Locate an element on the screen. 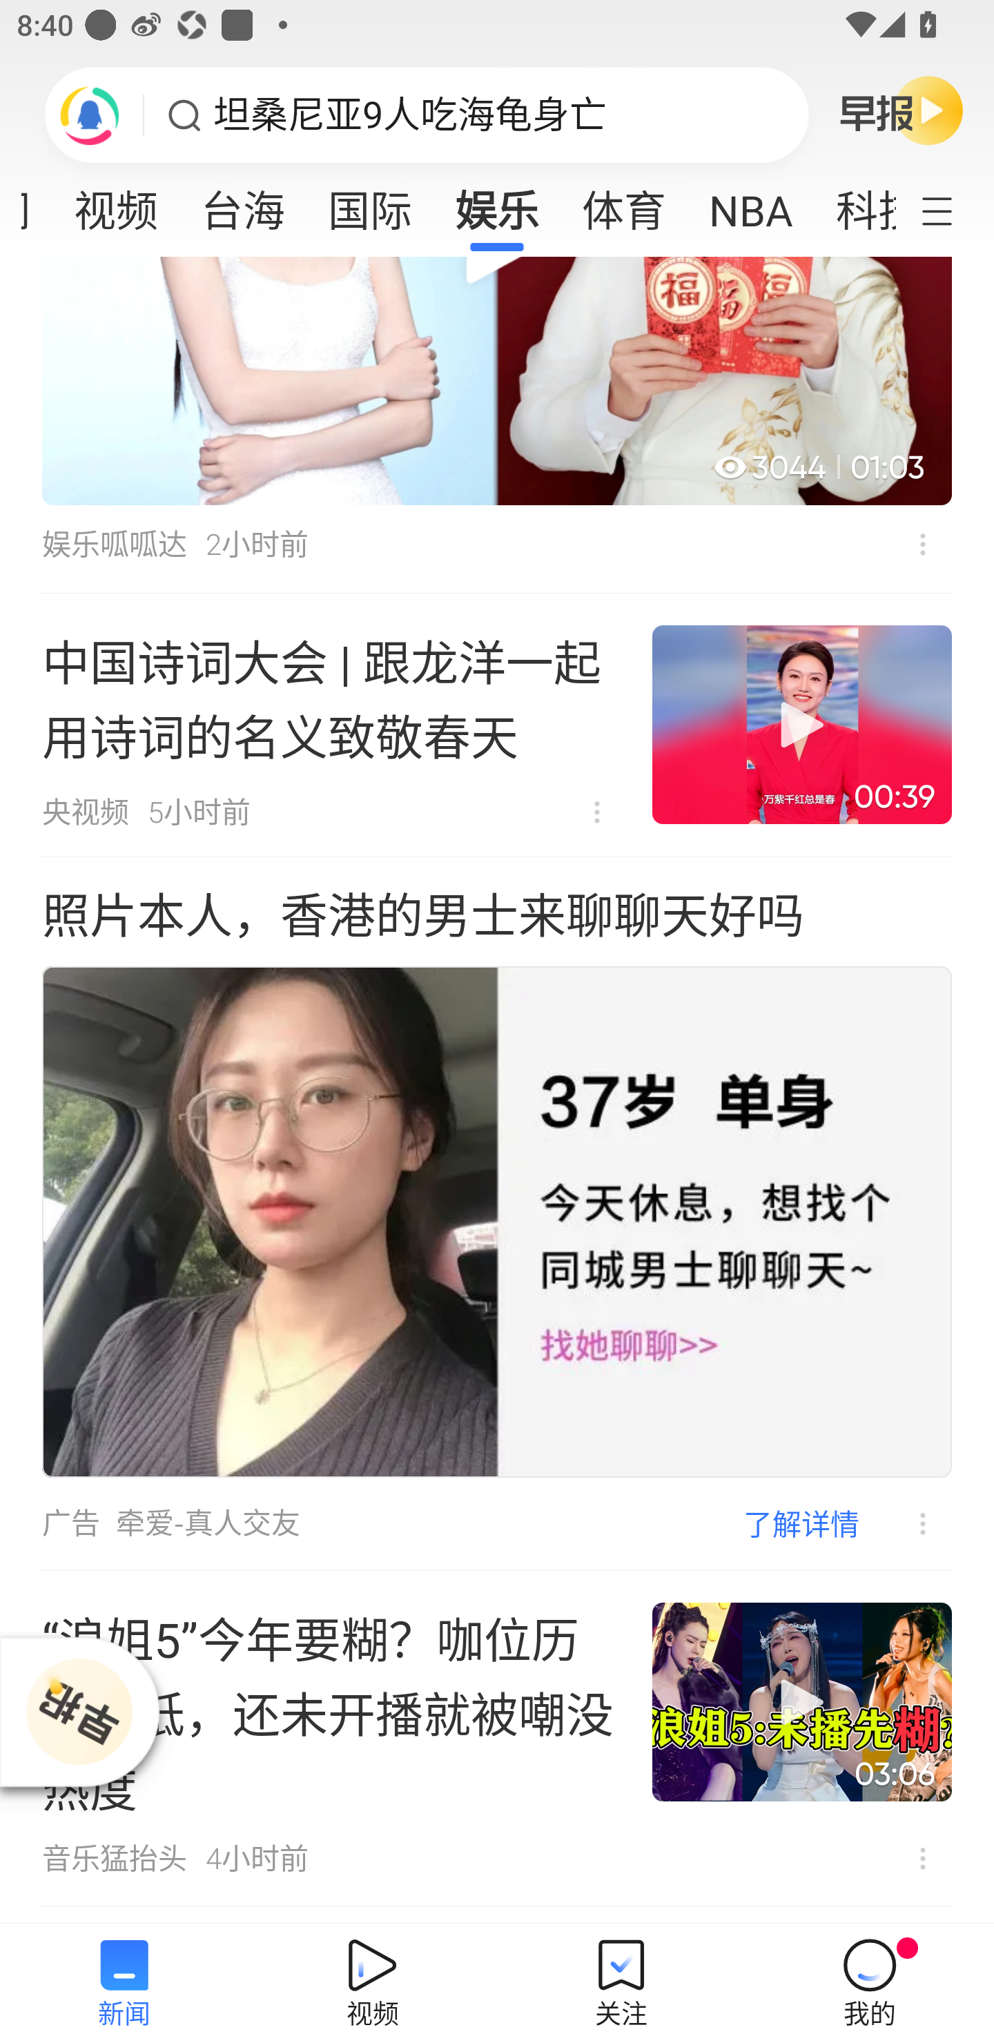 This screenshot has width=994, height=2043.  3044 01:03 娱乐呱呱达 2小时前  不感兴趣 is located at coordinates (497, 424).